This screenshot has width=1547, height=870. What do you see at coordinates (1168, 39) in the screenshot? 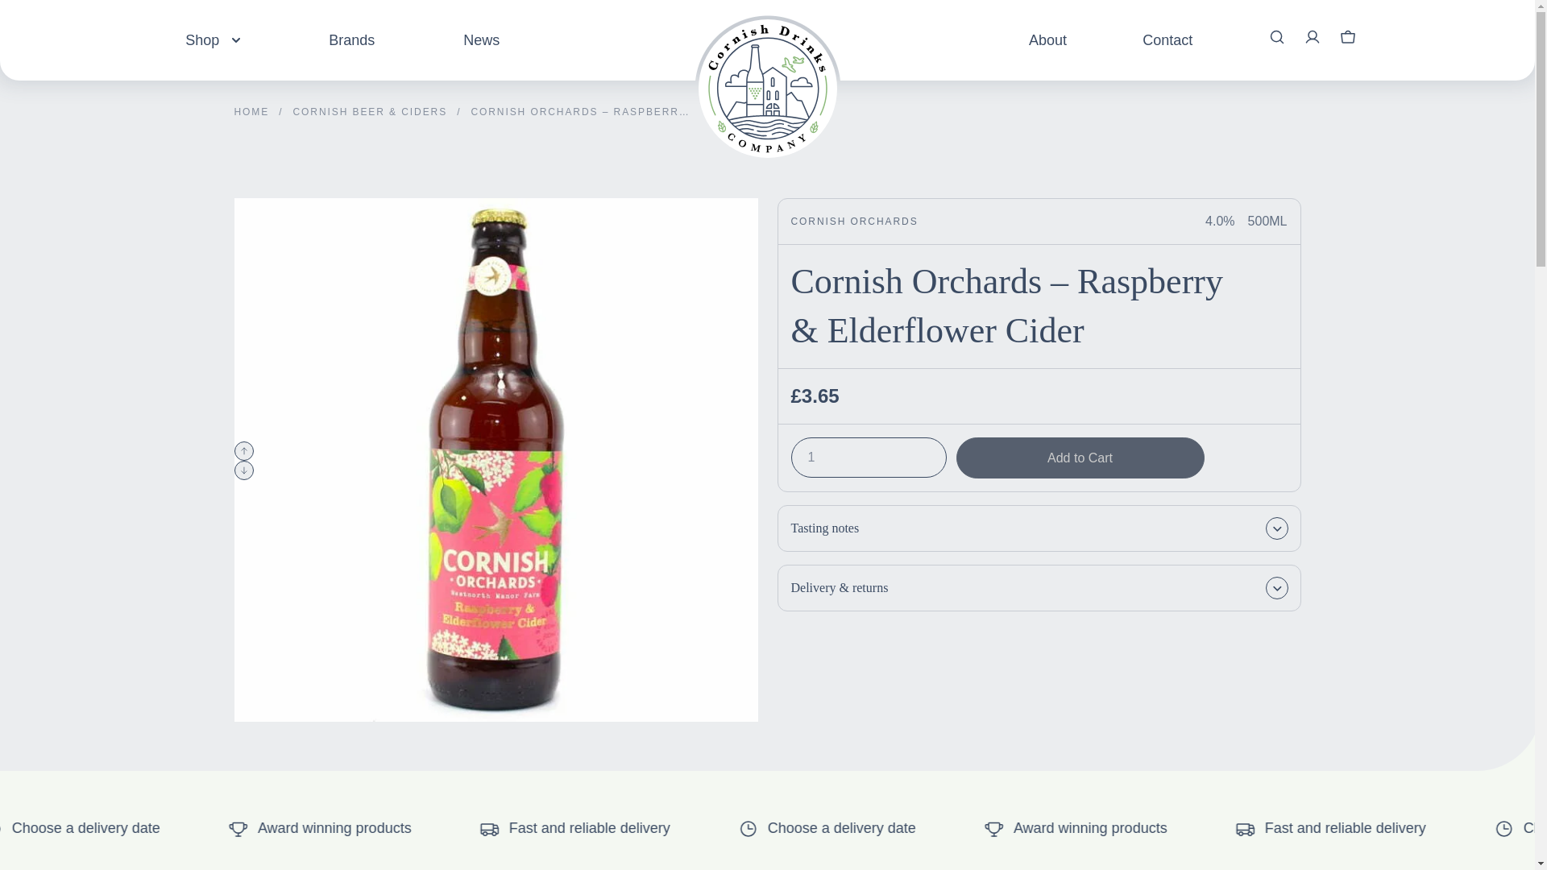
I see `Contact` at bounding box center [1168, 39].